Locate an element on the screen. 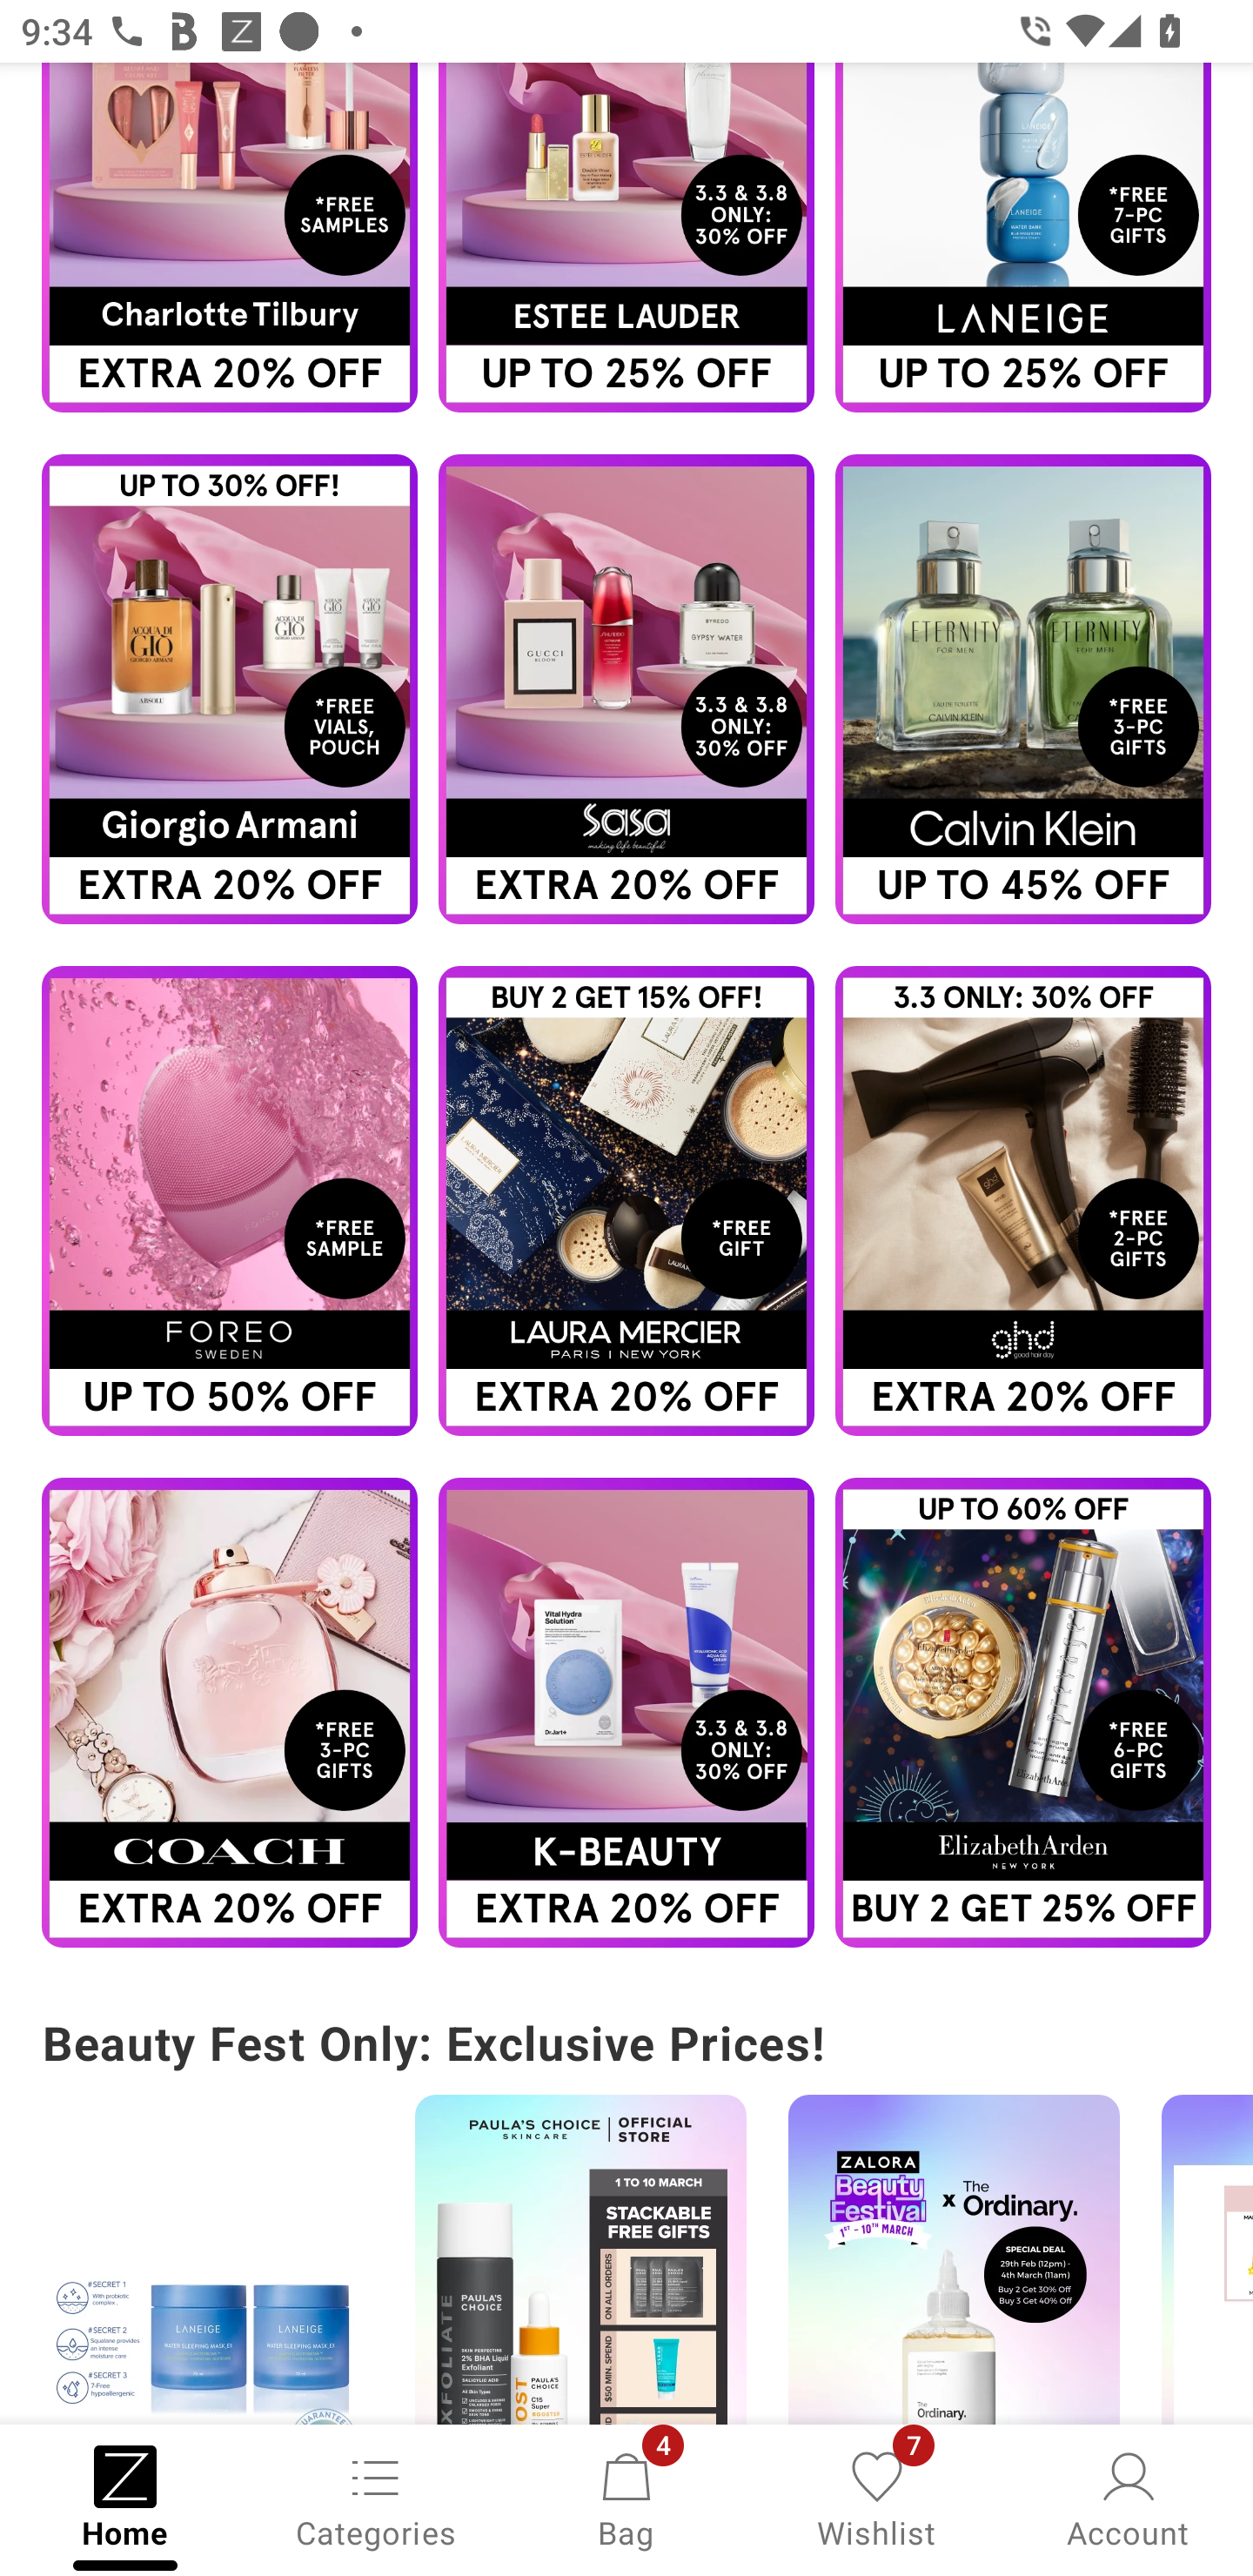 This screenshot has width=1253, height=2576. Account is located at coordinates (1128, 2498).